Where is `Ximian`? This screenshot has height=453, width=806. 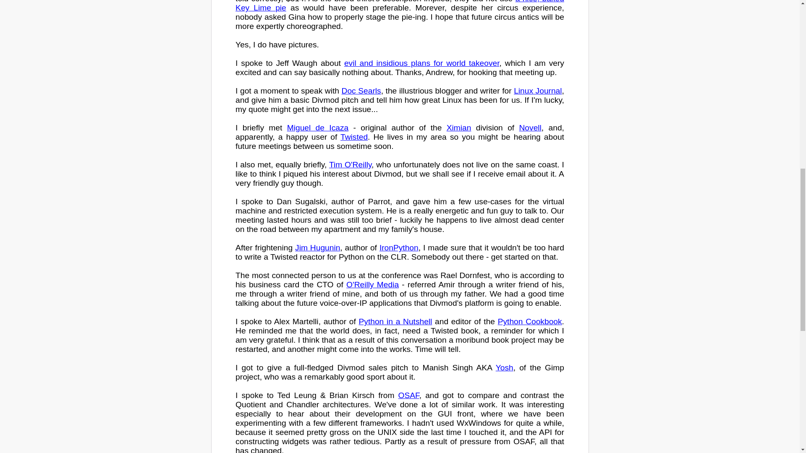
Ximian is located at coordinates (459, 128).